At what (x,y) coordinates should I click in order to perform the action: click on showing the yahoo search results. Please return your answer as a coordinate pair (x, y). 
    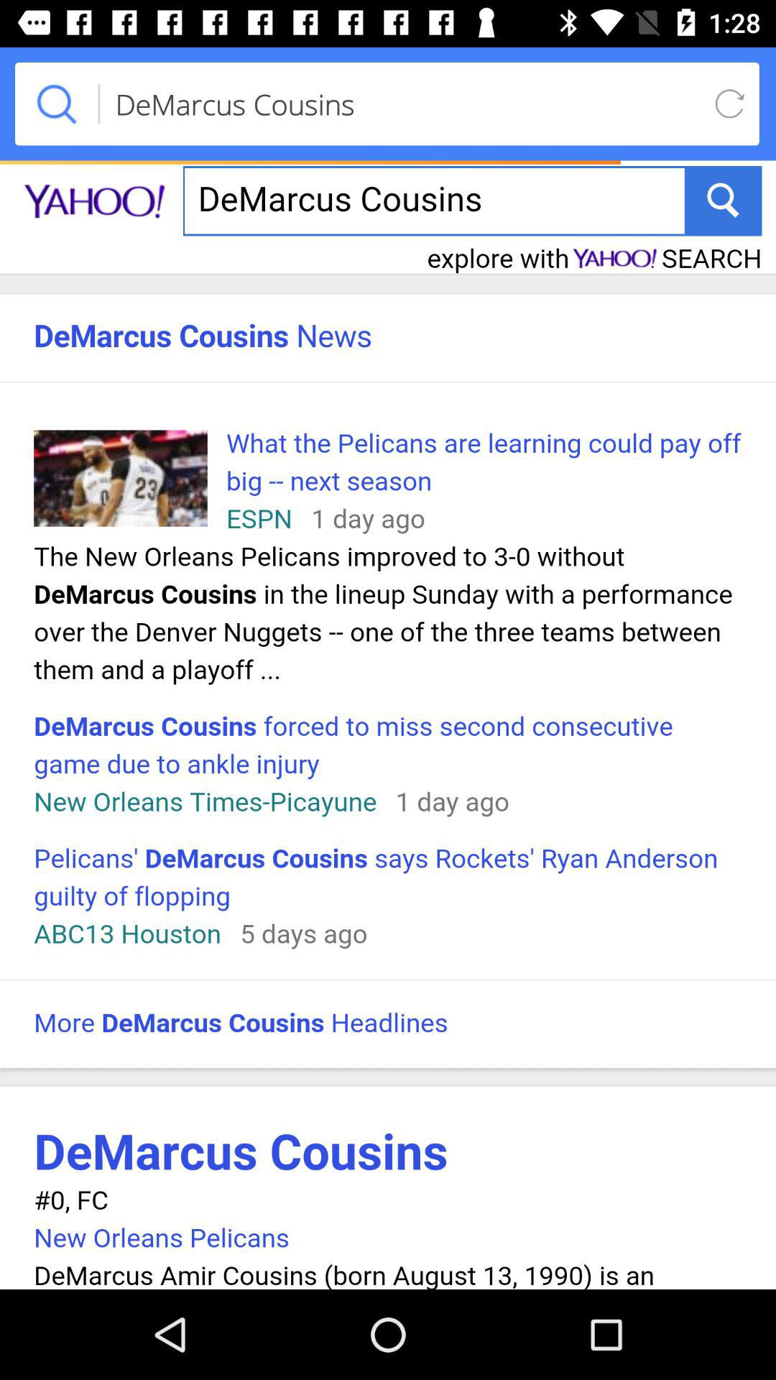
    Looking at the image, I should click on (388, 722).